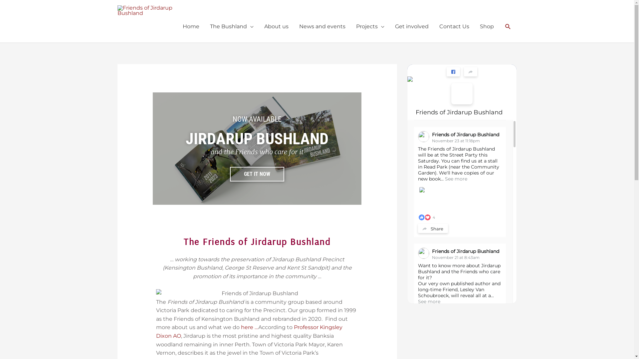 This screenshot has width=639, height=359. I want to click on Home, so click(191, 27).